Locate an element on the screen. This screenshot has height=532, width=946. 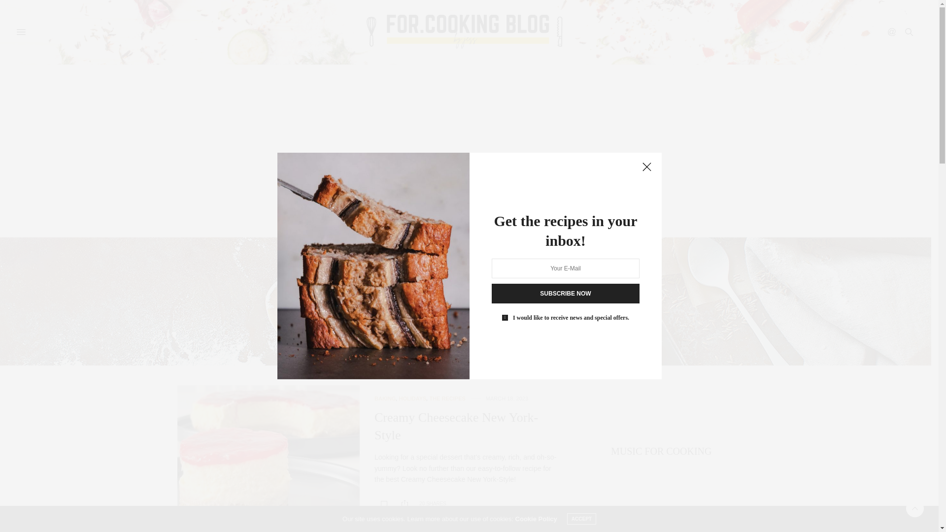
Creamy Cheesecake New York-Style is located at coordinates (456, 426).